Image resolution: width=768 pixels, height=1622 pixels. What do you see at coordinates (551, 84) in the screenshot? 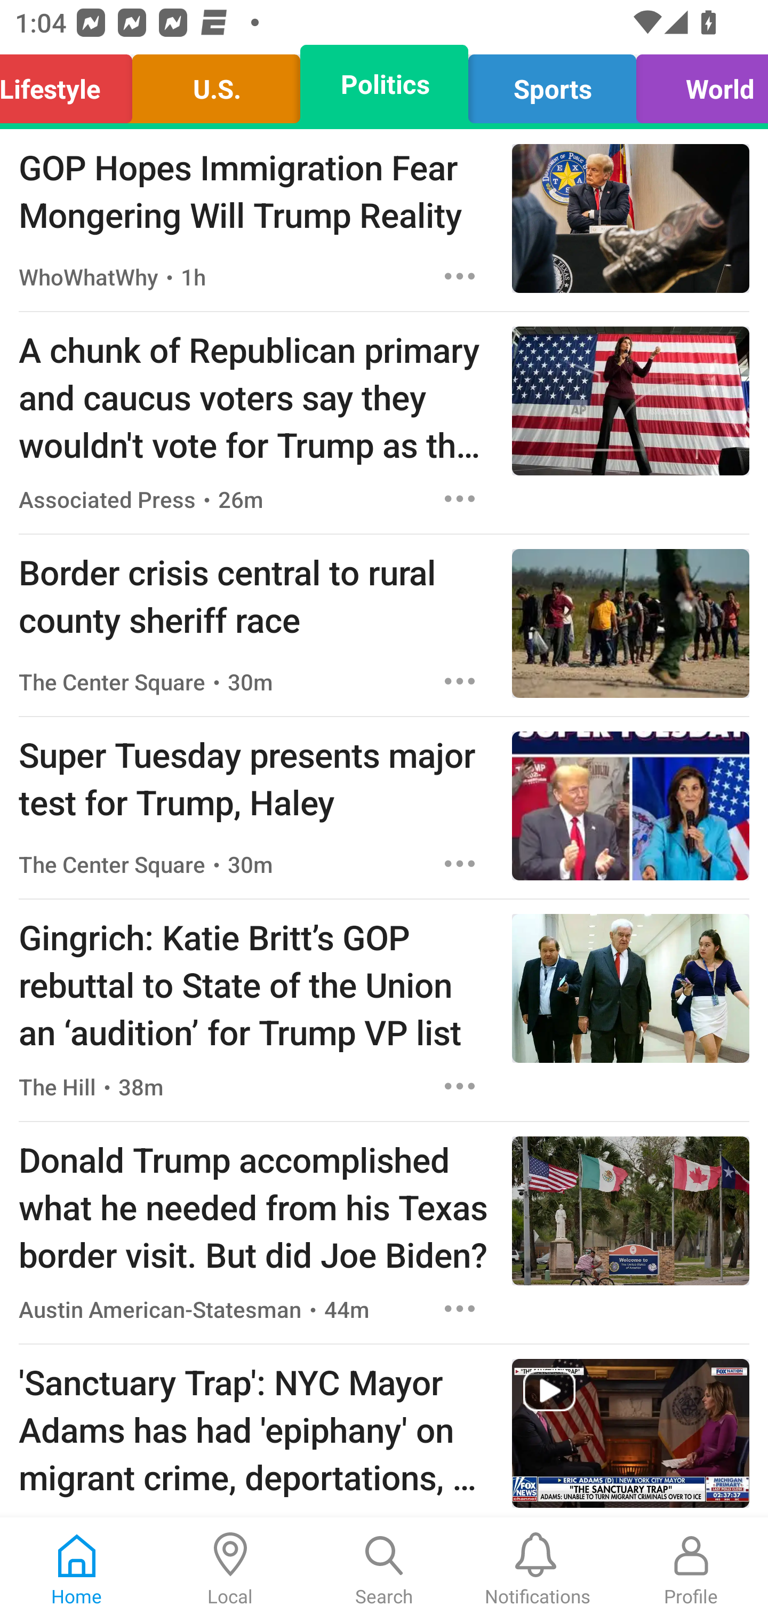
I see `Sports` at bounding box center [551, 84].